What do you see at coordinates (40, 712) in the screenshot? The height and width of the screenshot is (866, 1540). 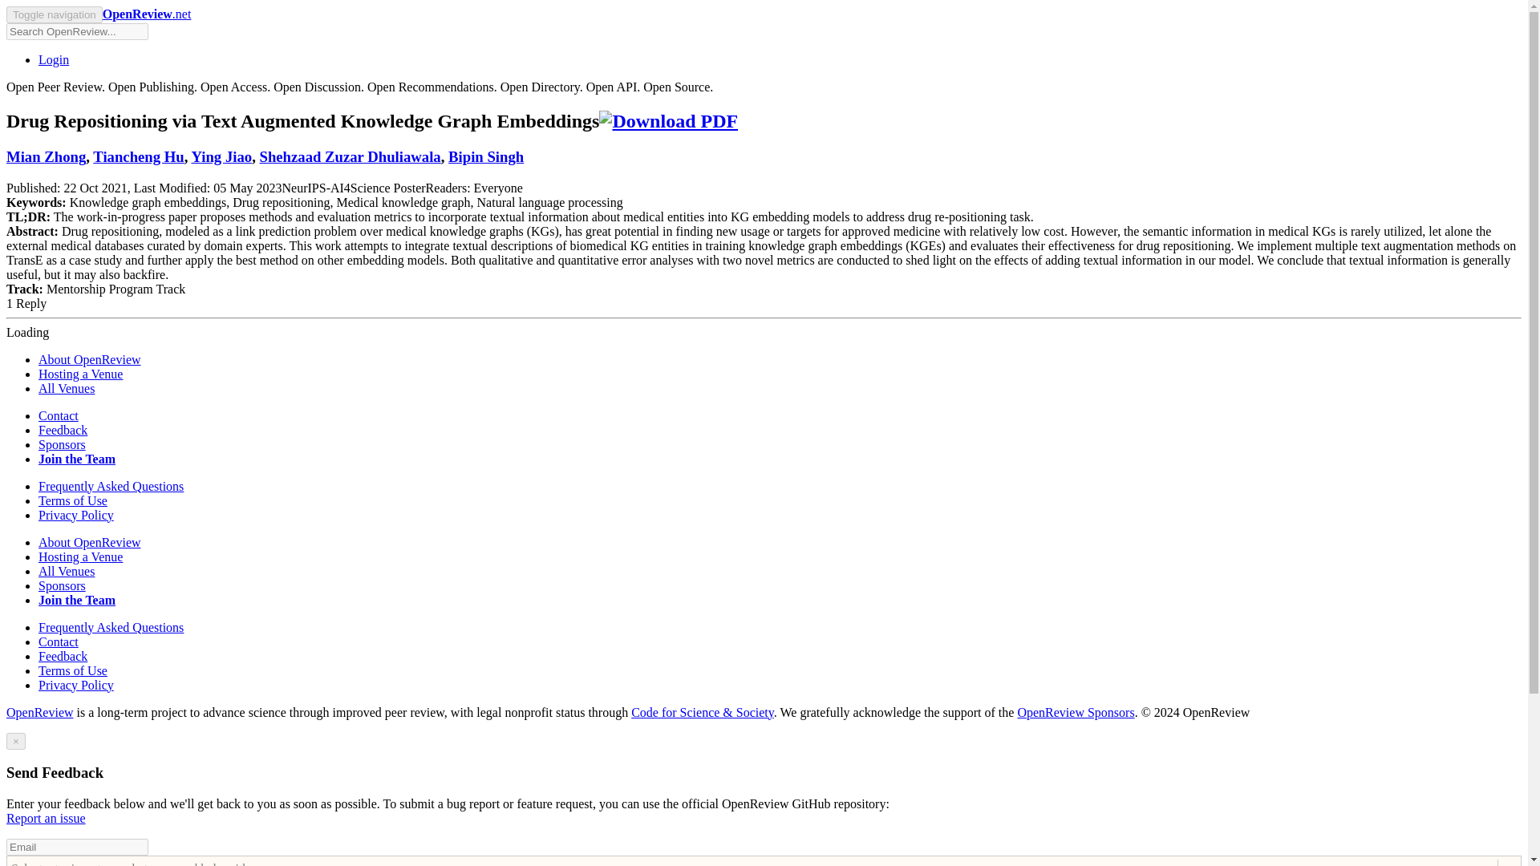 I see `OpenReview` at bounding box center [40, 712].